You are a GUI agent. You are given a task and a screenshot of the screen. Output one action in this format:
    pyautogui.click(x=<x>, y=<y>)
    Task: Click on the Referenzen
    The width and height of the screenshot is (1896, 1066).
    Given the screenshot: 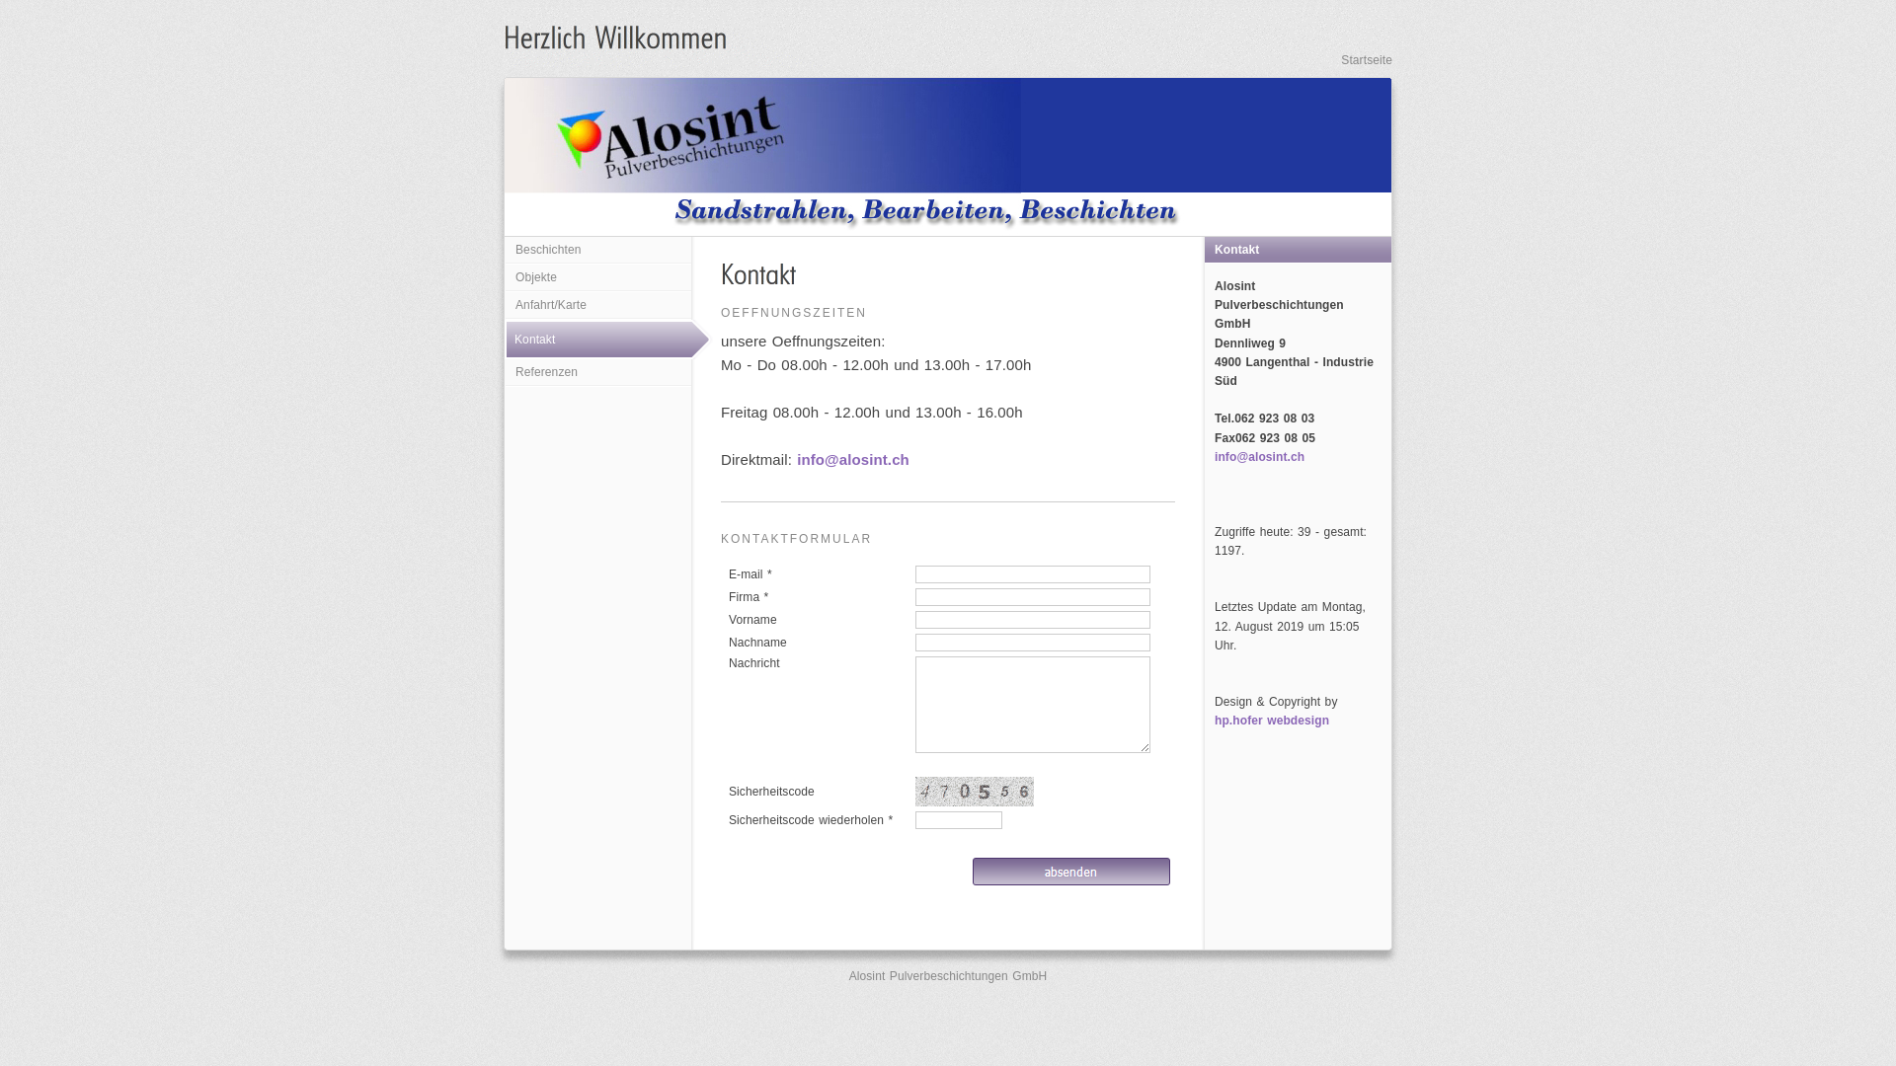 What is the action you would take?
    pyautogui.click(x=598, y=373)
    